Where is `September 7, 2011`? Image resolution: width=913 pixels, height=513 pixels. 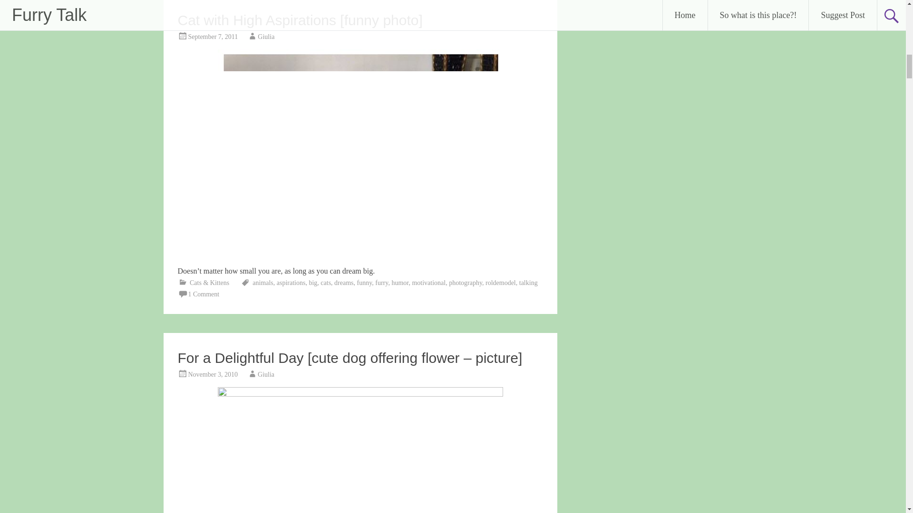
September 7, 2011 is located at coordinates (213, 37).